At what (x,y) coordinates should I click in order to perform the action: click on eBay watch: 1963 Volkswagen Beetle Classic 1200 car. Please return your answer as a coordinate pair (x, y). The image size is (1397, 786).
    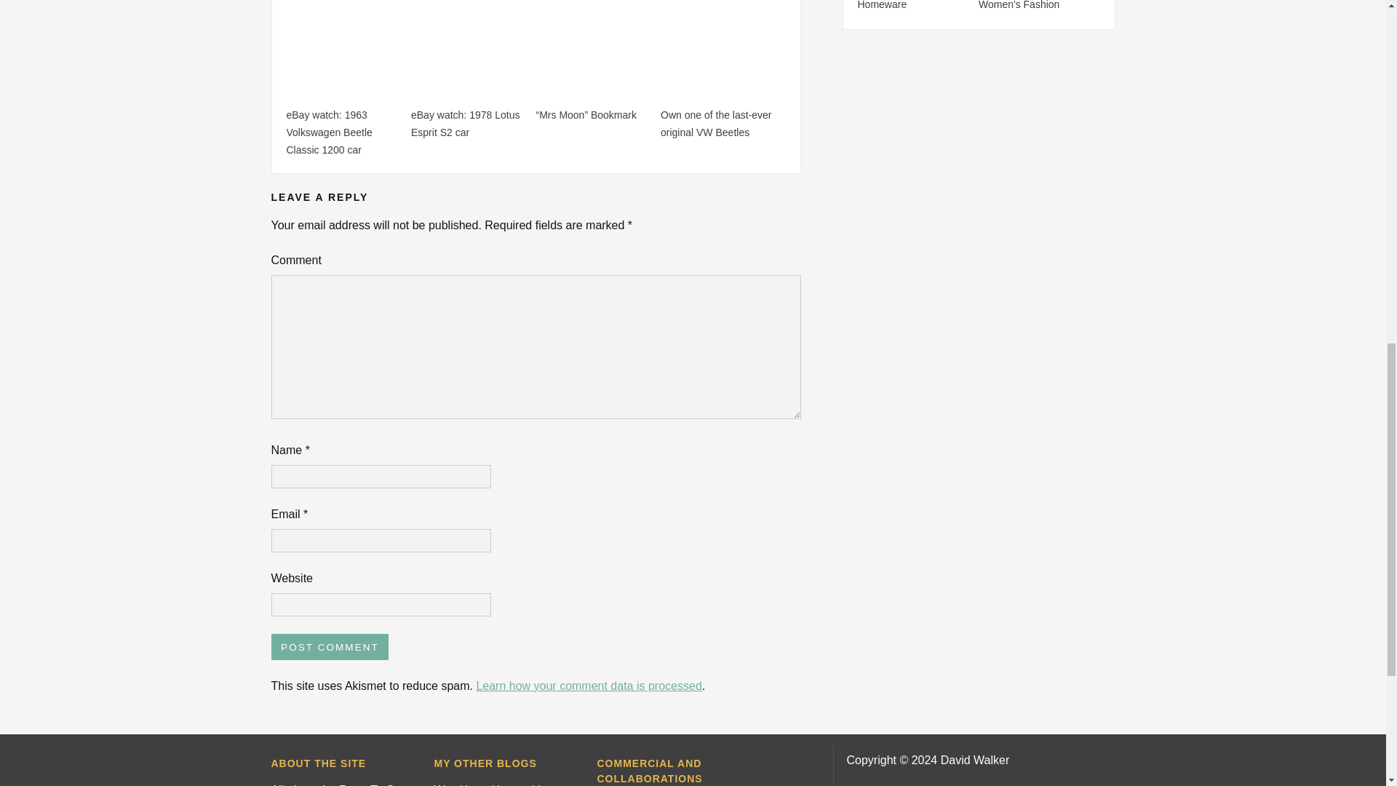
    Looking at the image, I should click on (329, 132).